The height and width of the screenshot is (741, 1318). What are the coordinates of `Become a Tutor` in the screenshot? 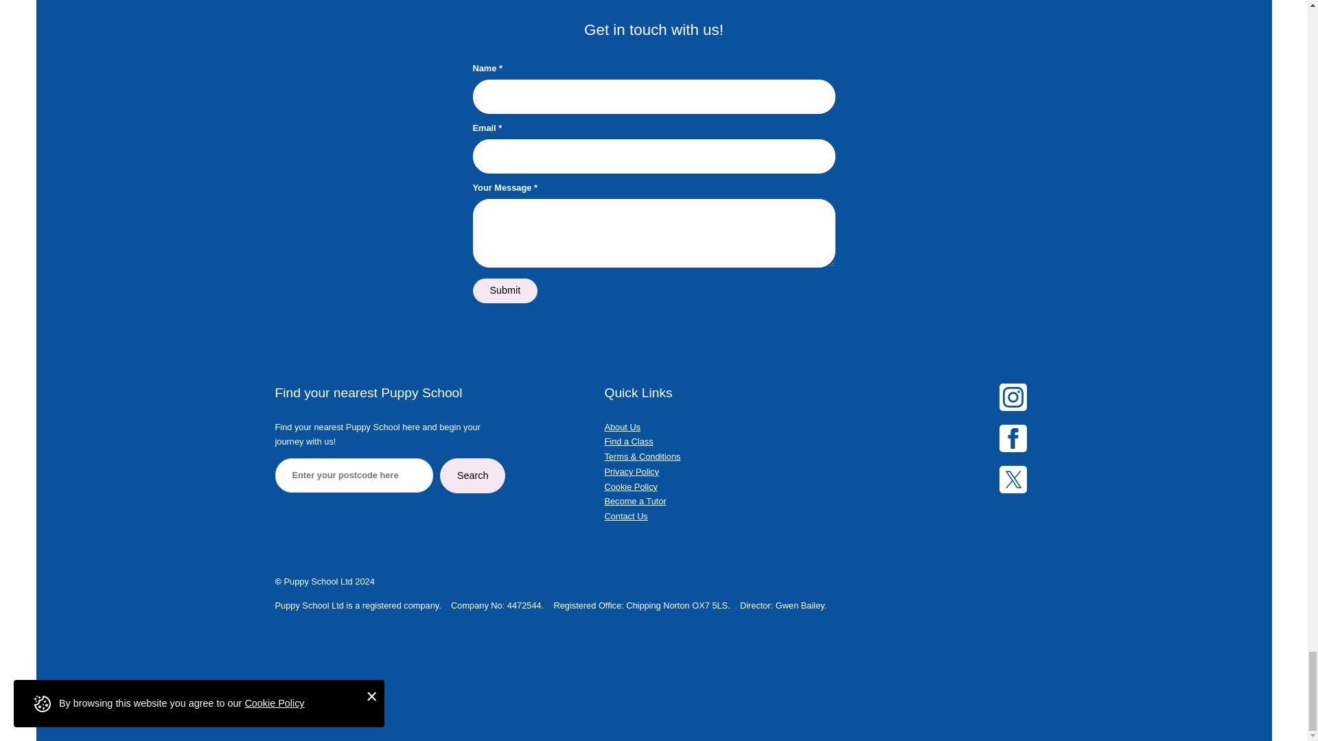 It's located at (634, 501).